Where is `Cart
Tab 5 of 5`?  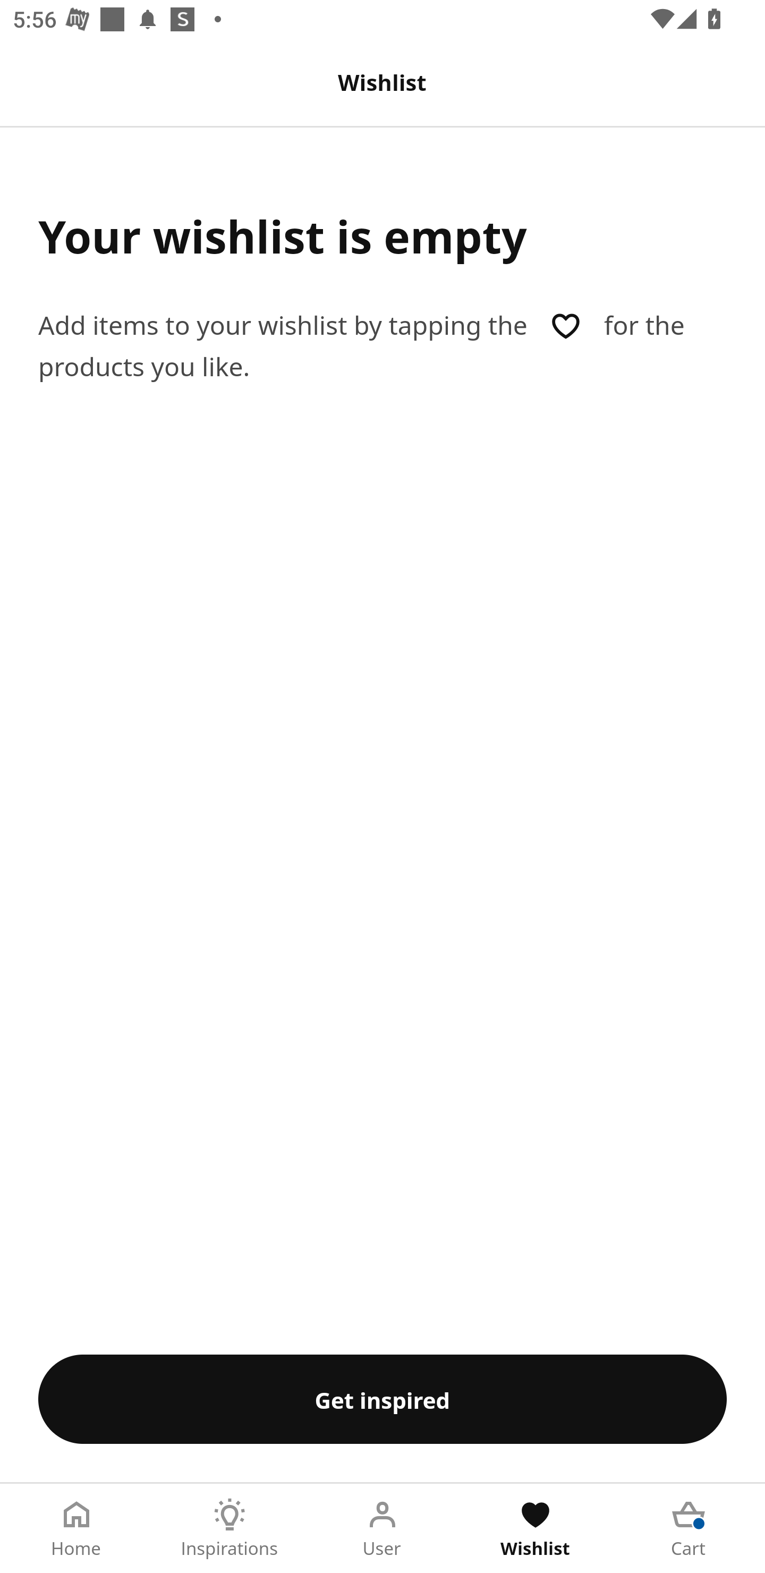 Cart
Tab 5 of 5 is located at coordinates (688, 1528).